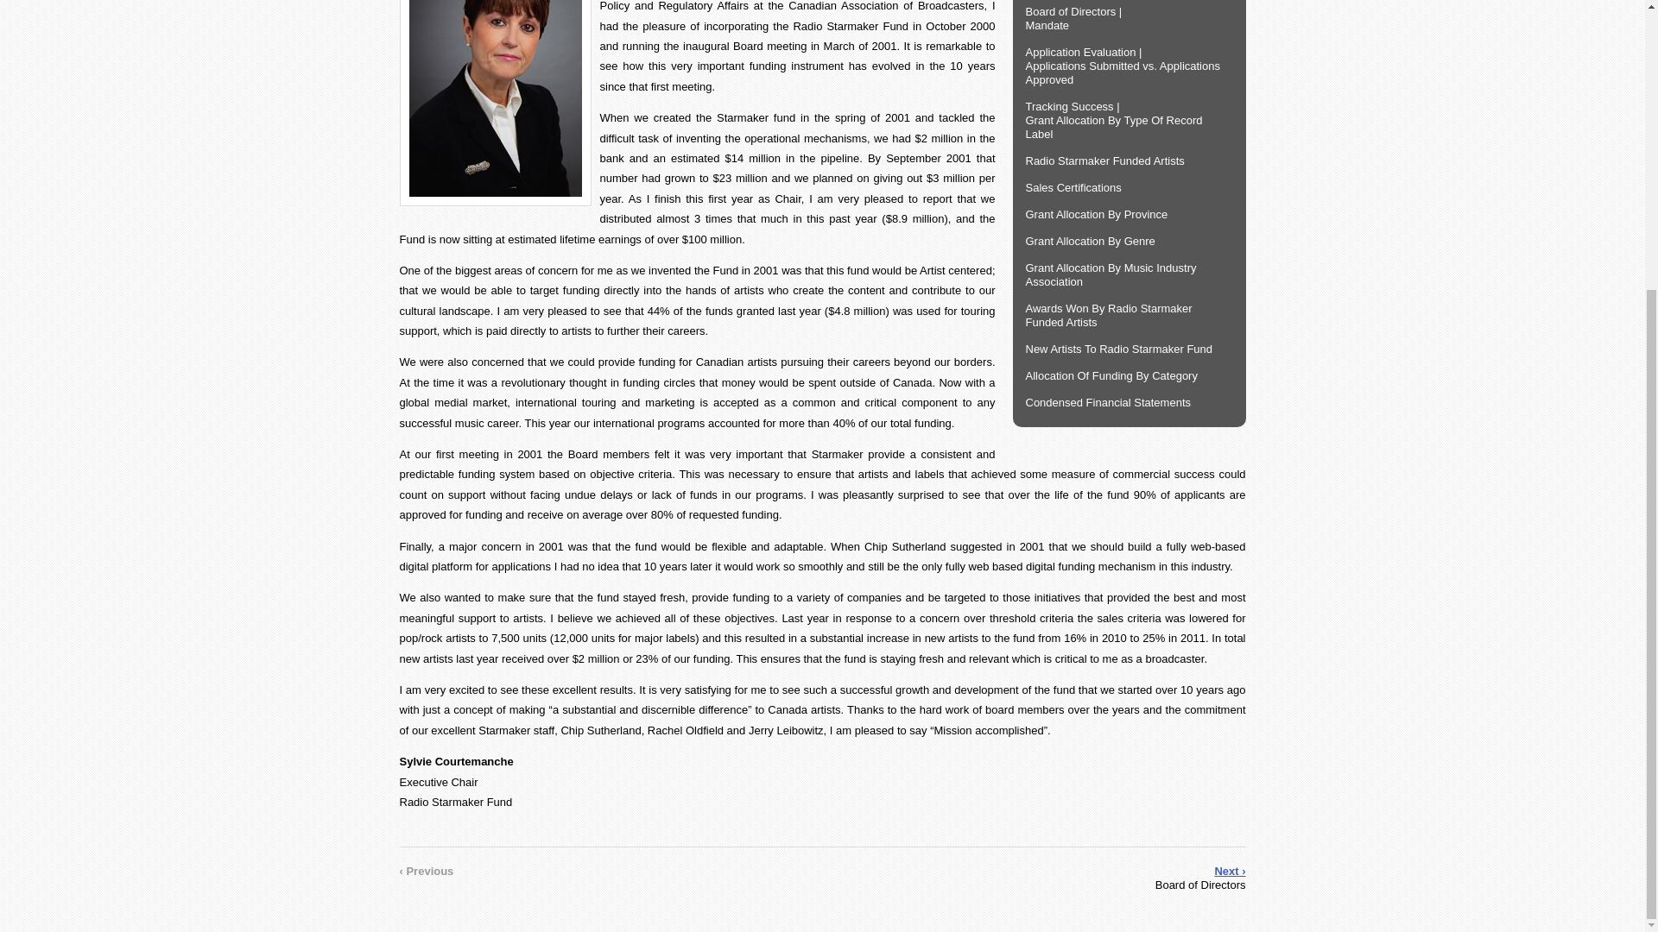  What do you see at coordinates (1129, 275) in the screenshot?
I see `Grant Allocation By Music Industry Association` at bounding box center [1129, 275].